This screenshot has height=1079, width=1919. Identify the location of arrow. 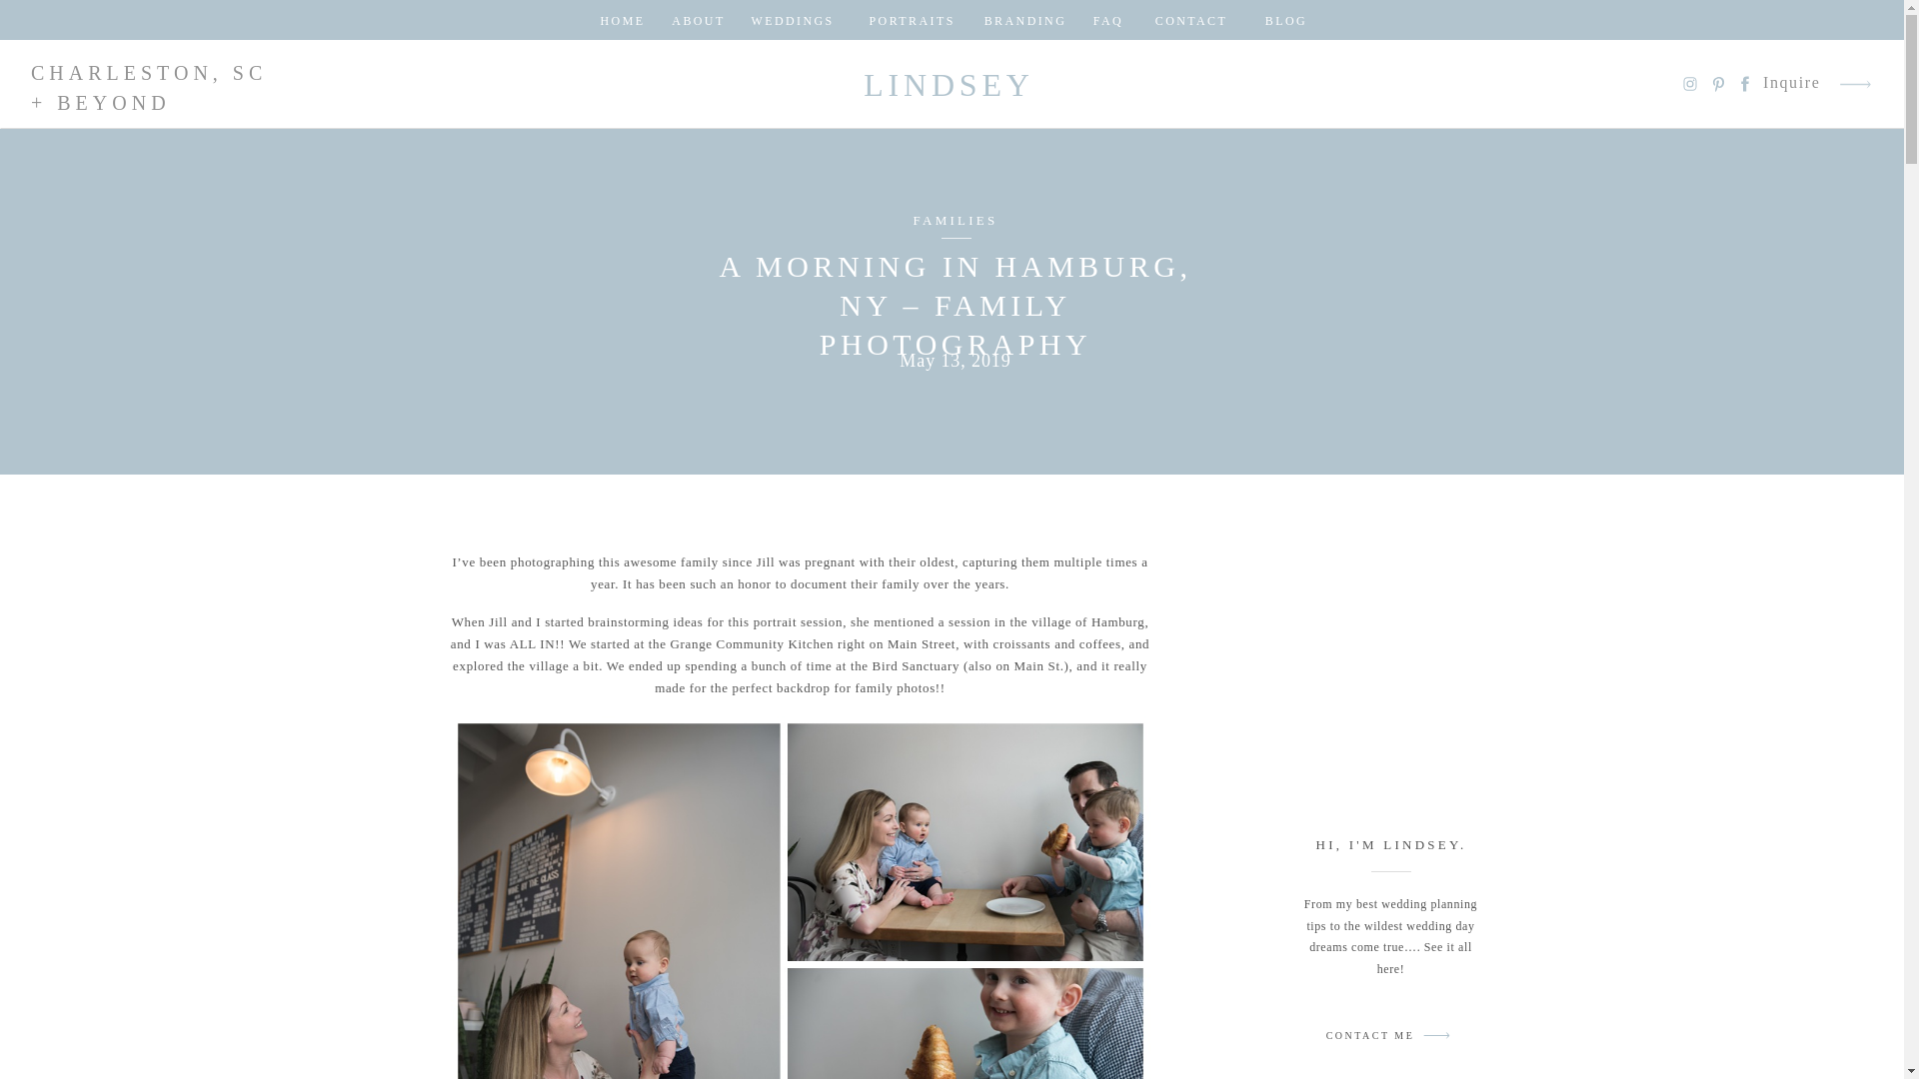
(1854, 84).